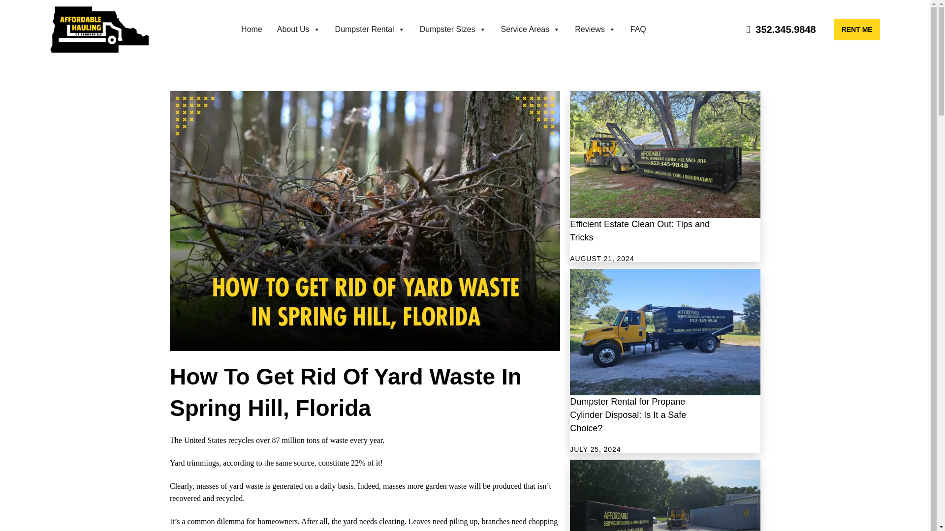  Describe the element at coordinates (252, 29) in the screenshot. I see `Home` at that location.